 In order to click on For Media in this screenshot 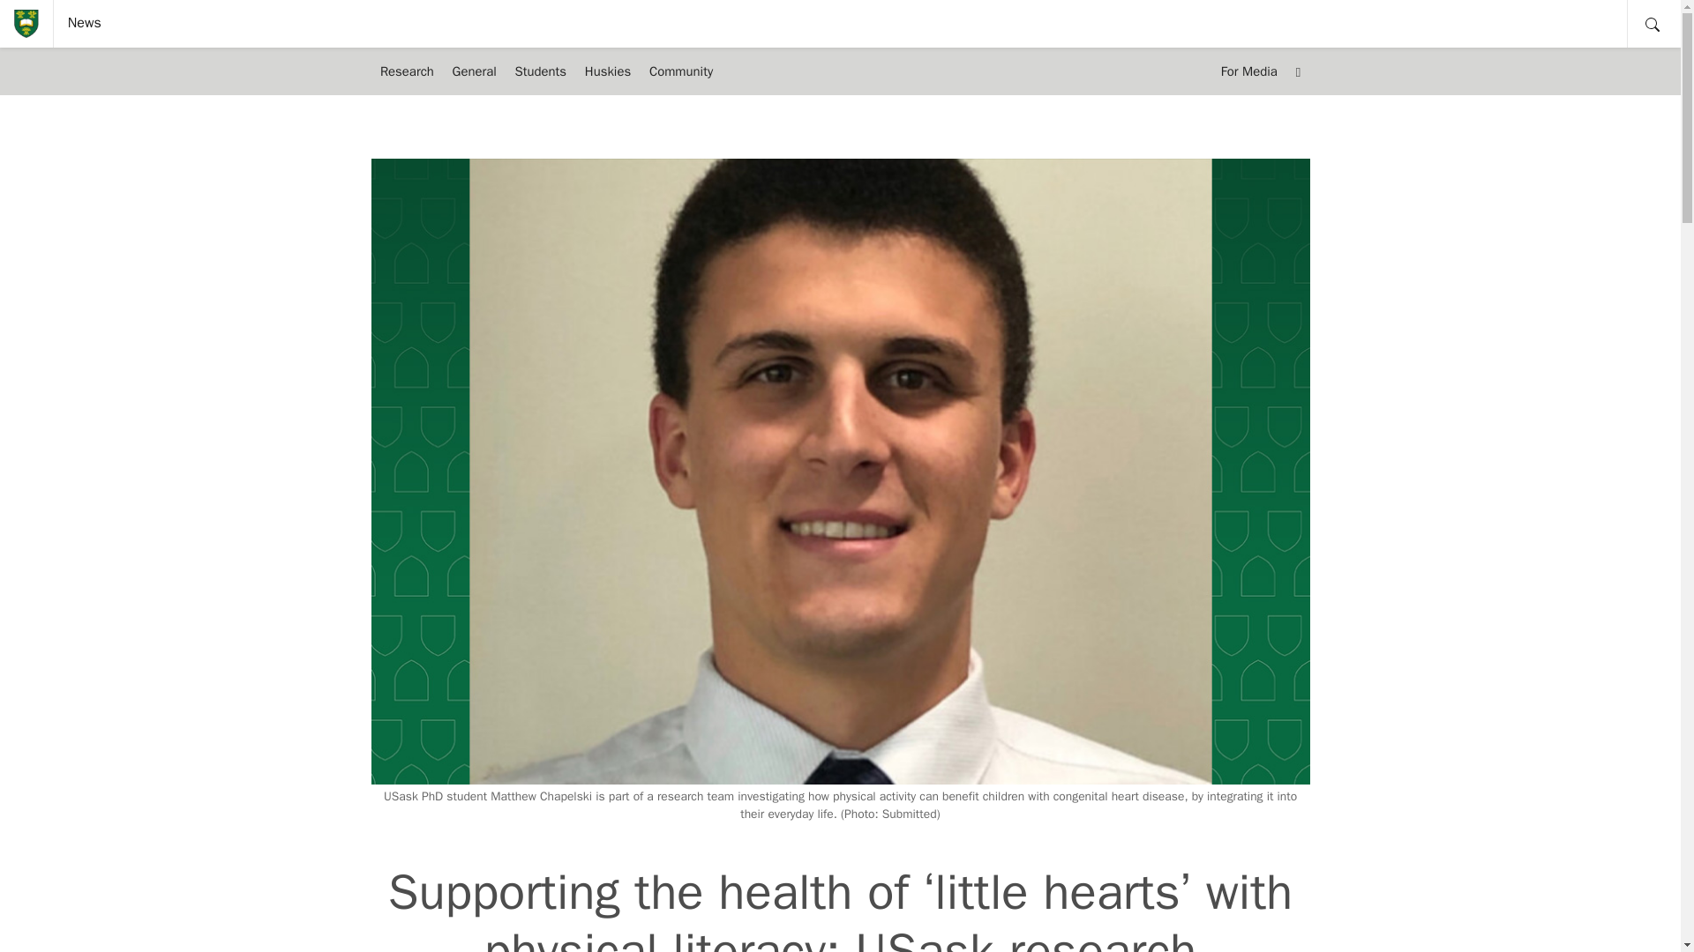, I will do `click(1248, 71)`.